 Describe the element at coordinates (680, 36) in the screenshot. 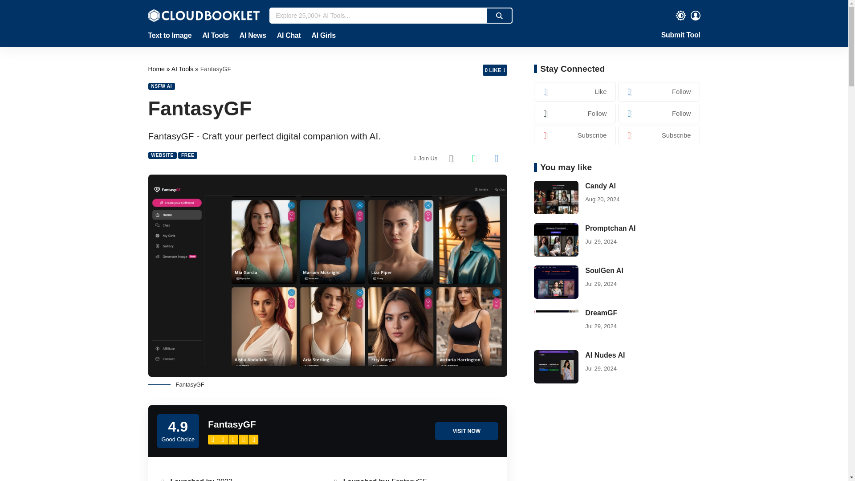

I see `Submit Tool` at that location.